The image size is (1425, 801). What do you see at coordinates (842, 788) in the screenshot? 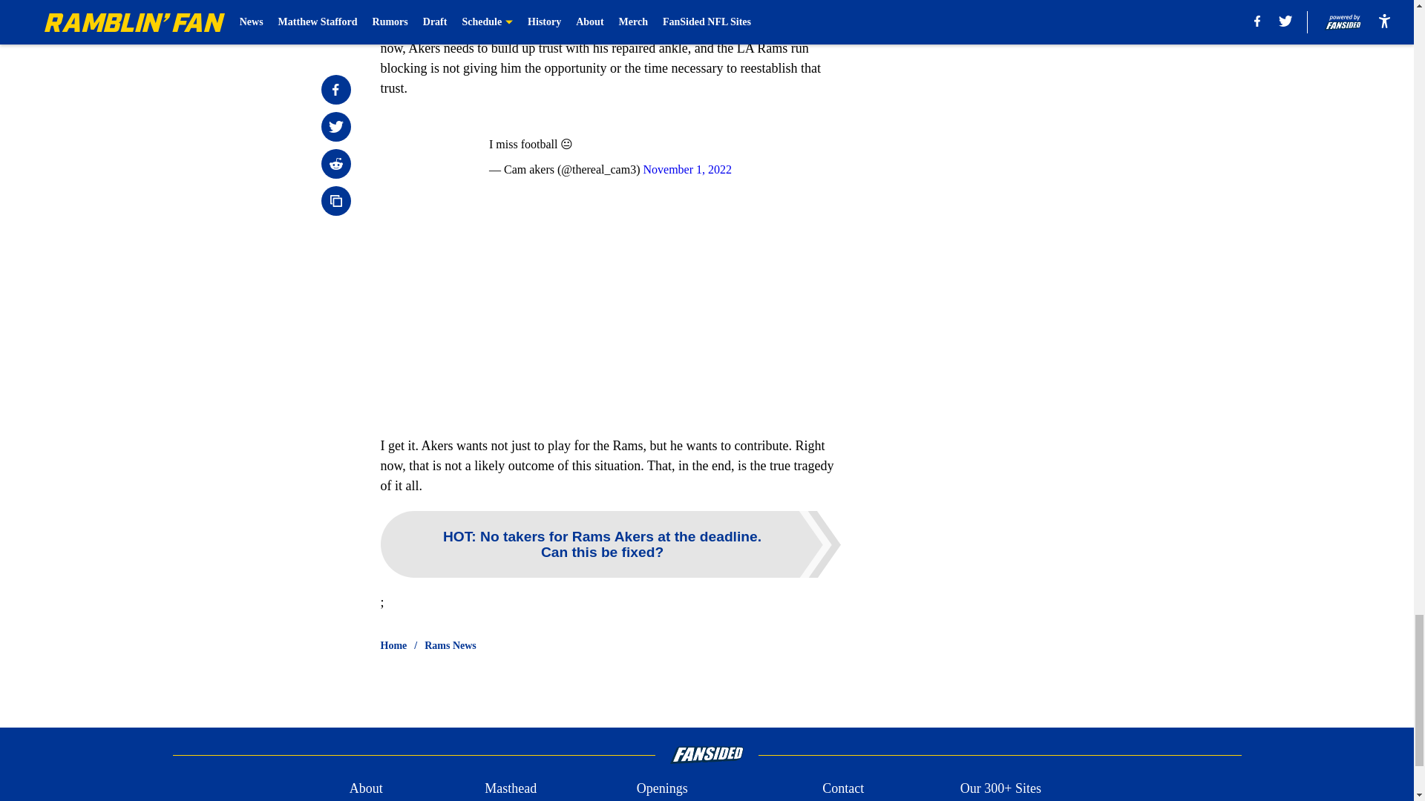
I see `Contact` at bounding box center [842, 788].